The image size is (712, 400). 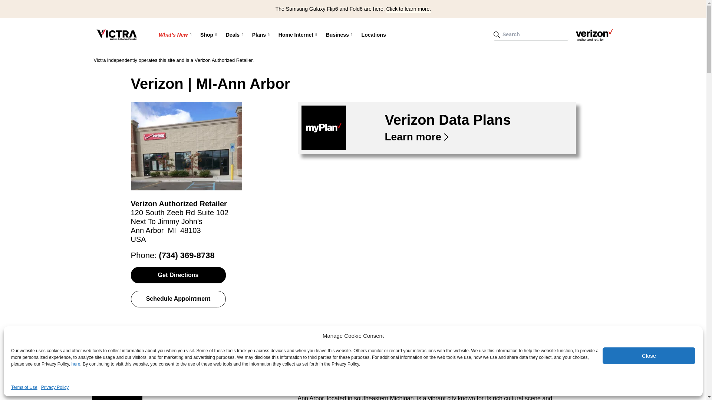 What do you see at coordinates (409, 9) in the screenshot?
I see `Click to learn more.` at bounding box center [409, 9].